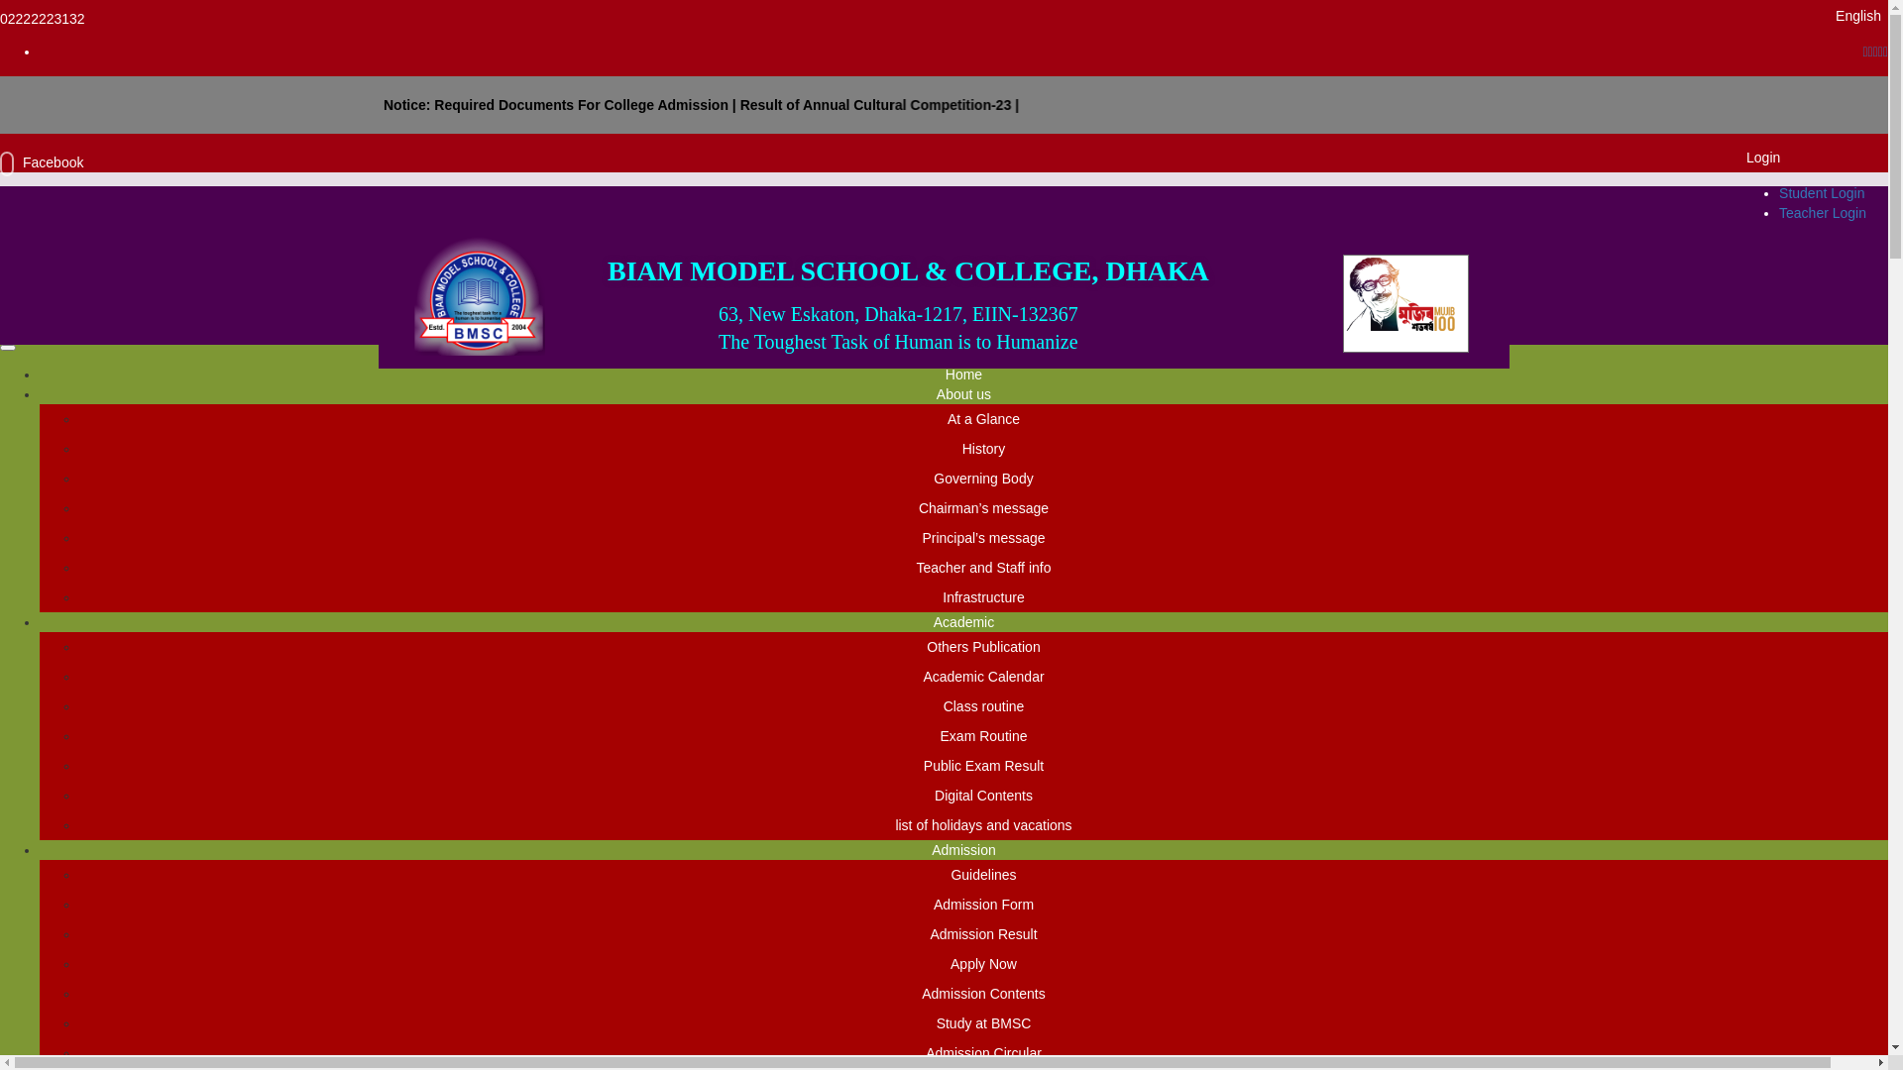 This screenshot has width=1903, height=1070. What do you see at coordinates (1693, 105) in the screenshot?
I see `Result of Annual Cultural Competition-23 |` at bounding box center [1693, 105].